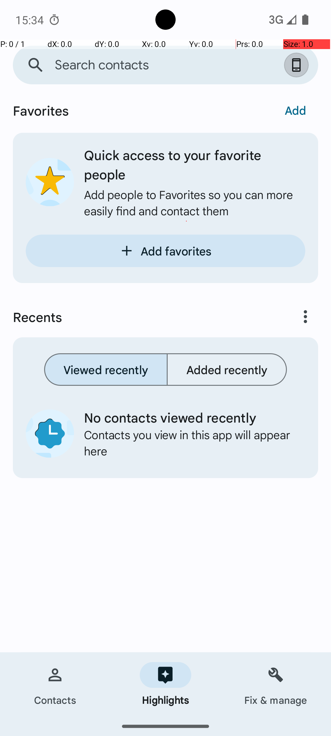  Describe the element at coordinates (195, 164) in the screenshot. I see `Quick access to your favorite people` at that location.